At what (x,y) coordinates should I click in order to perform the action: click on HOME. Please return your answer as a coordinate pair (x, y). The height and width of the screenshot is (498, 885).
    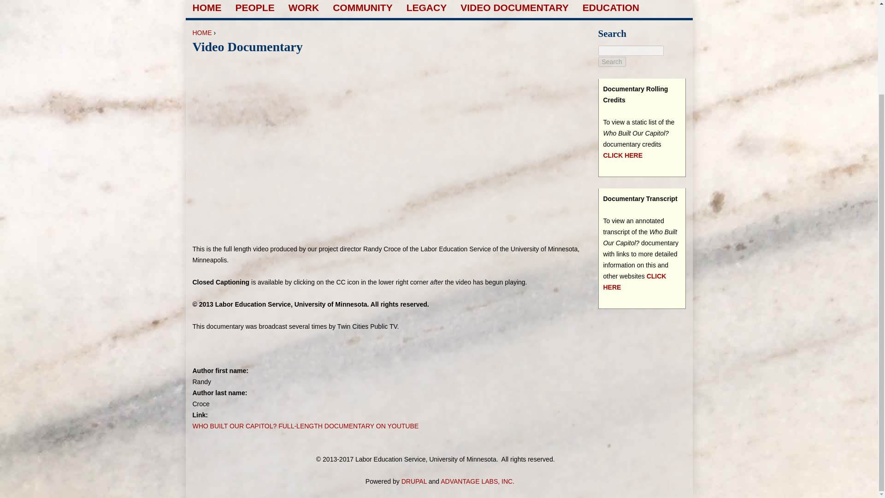
    Looking at the image, I should click on (207, 7).